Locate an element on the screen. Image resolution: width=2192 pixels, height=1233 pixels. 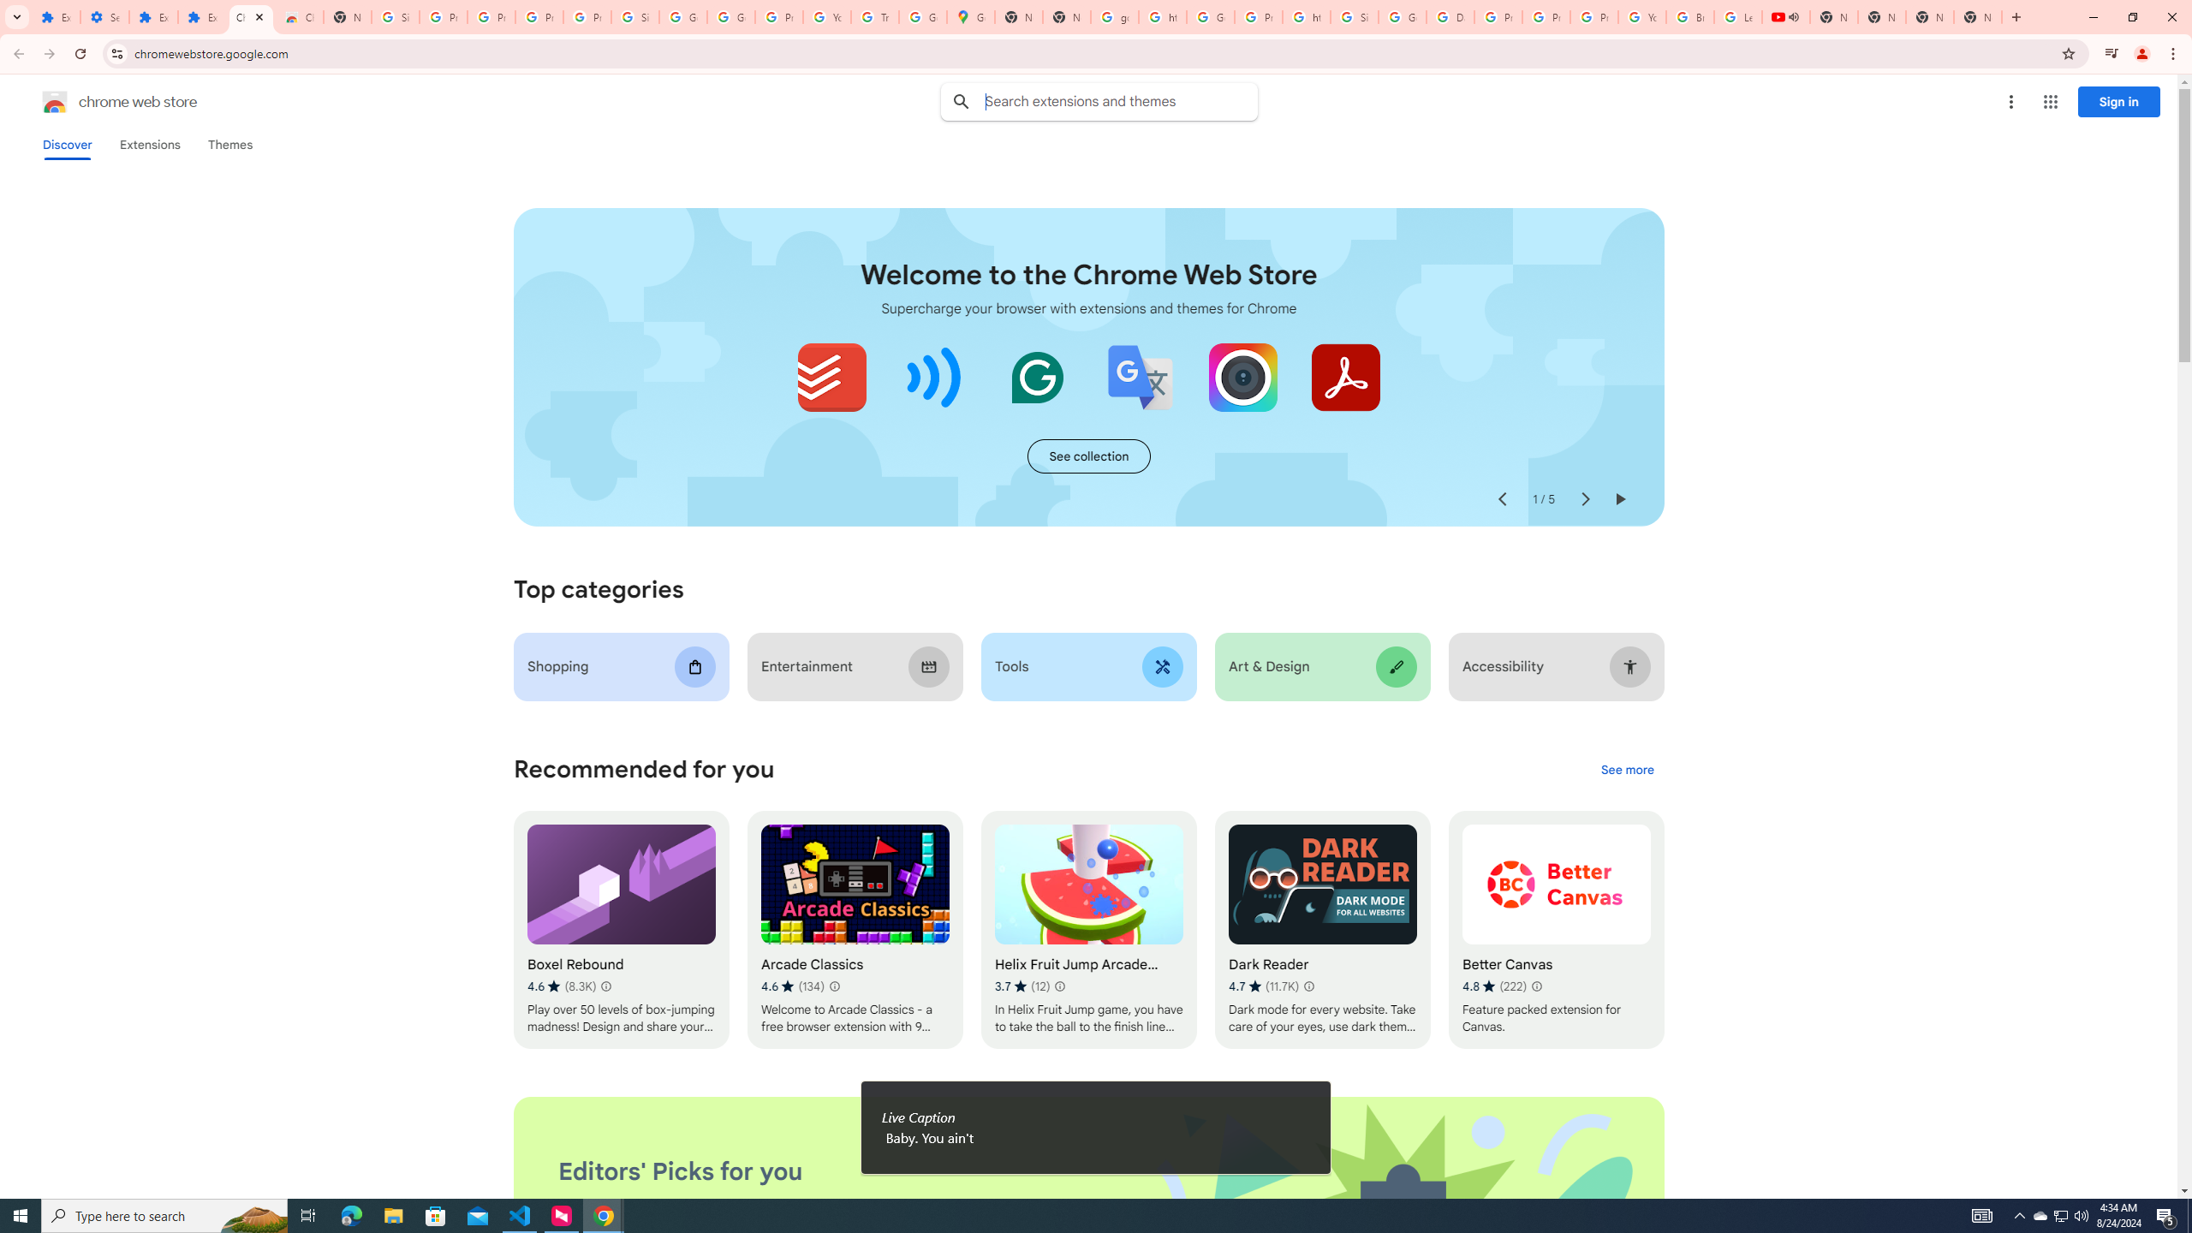
Learn more about results and reviews "Better Canvas" is located at coordinates (1534, 986).